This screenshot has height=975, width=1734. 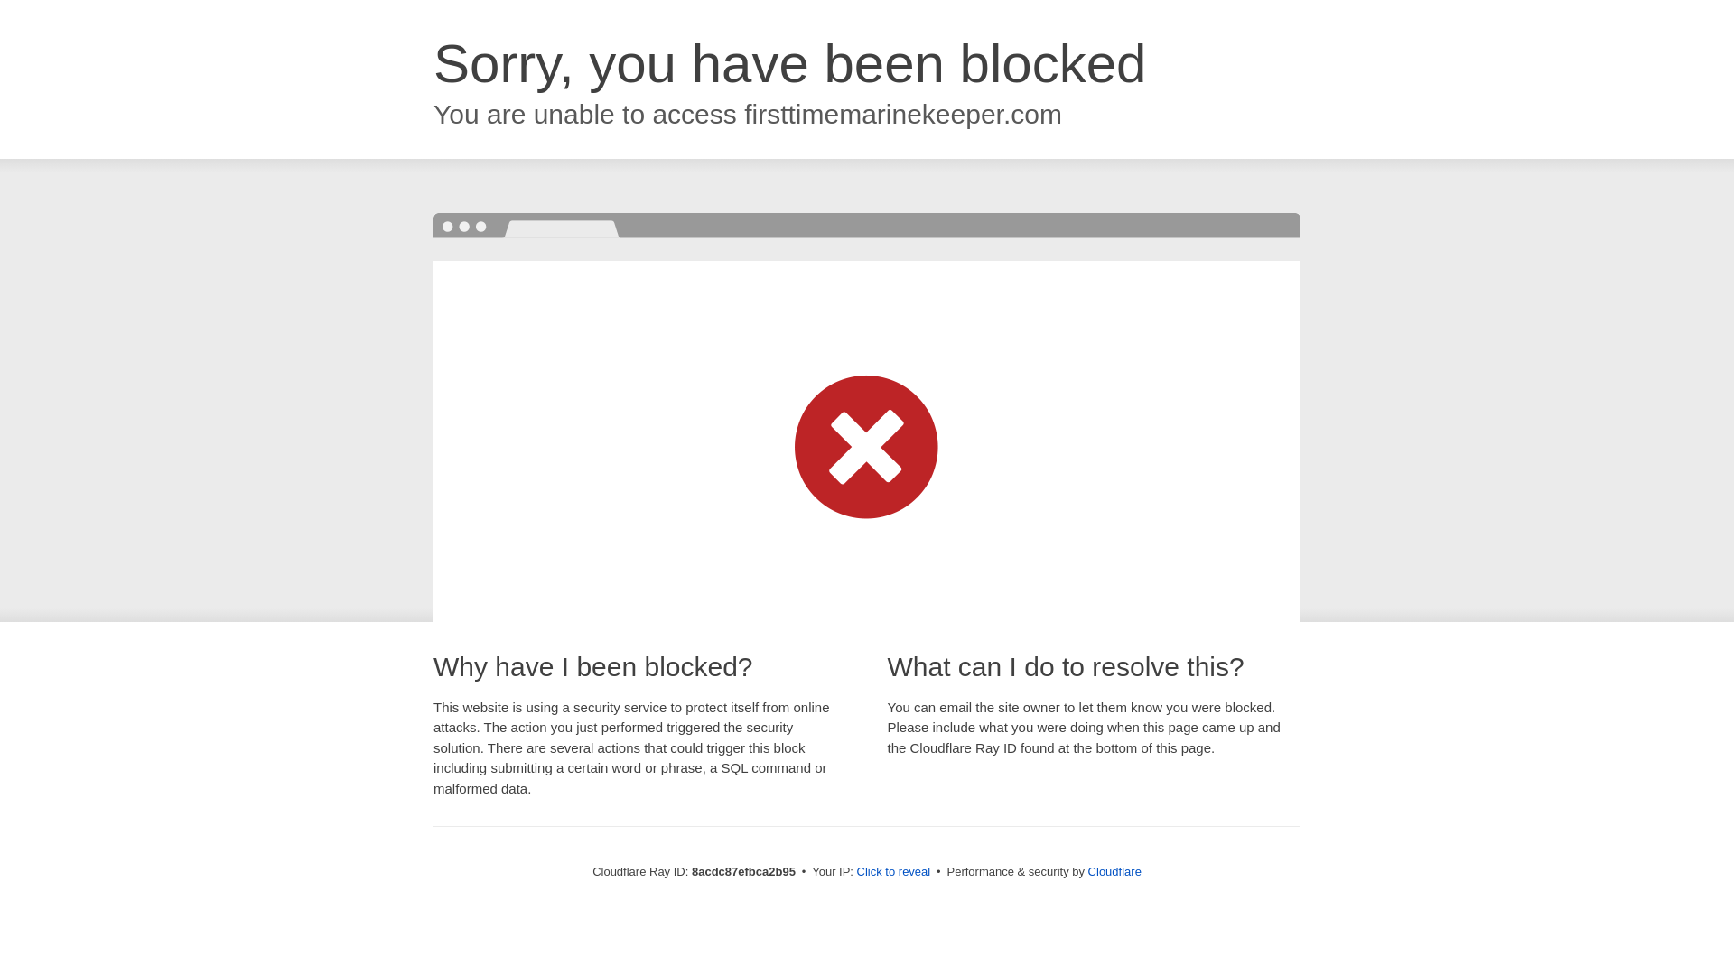 What do you see at coordinates (1114, 871) in the screenshot?
I see `Cloudflare` at bounding box center [1114, 871].